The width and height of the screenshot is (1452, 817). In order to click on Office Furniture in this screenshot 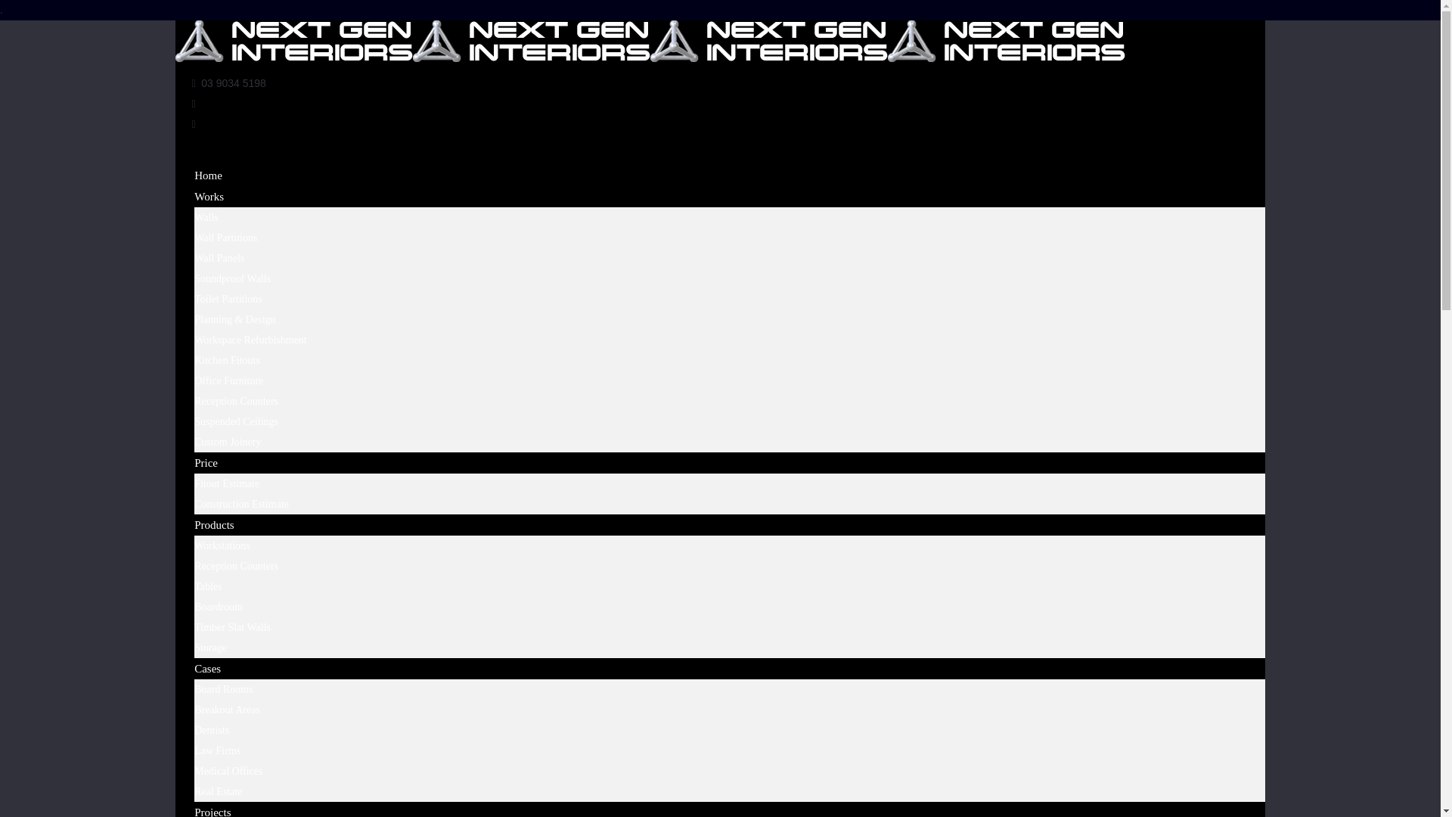, I will do `click(228, 381)`.